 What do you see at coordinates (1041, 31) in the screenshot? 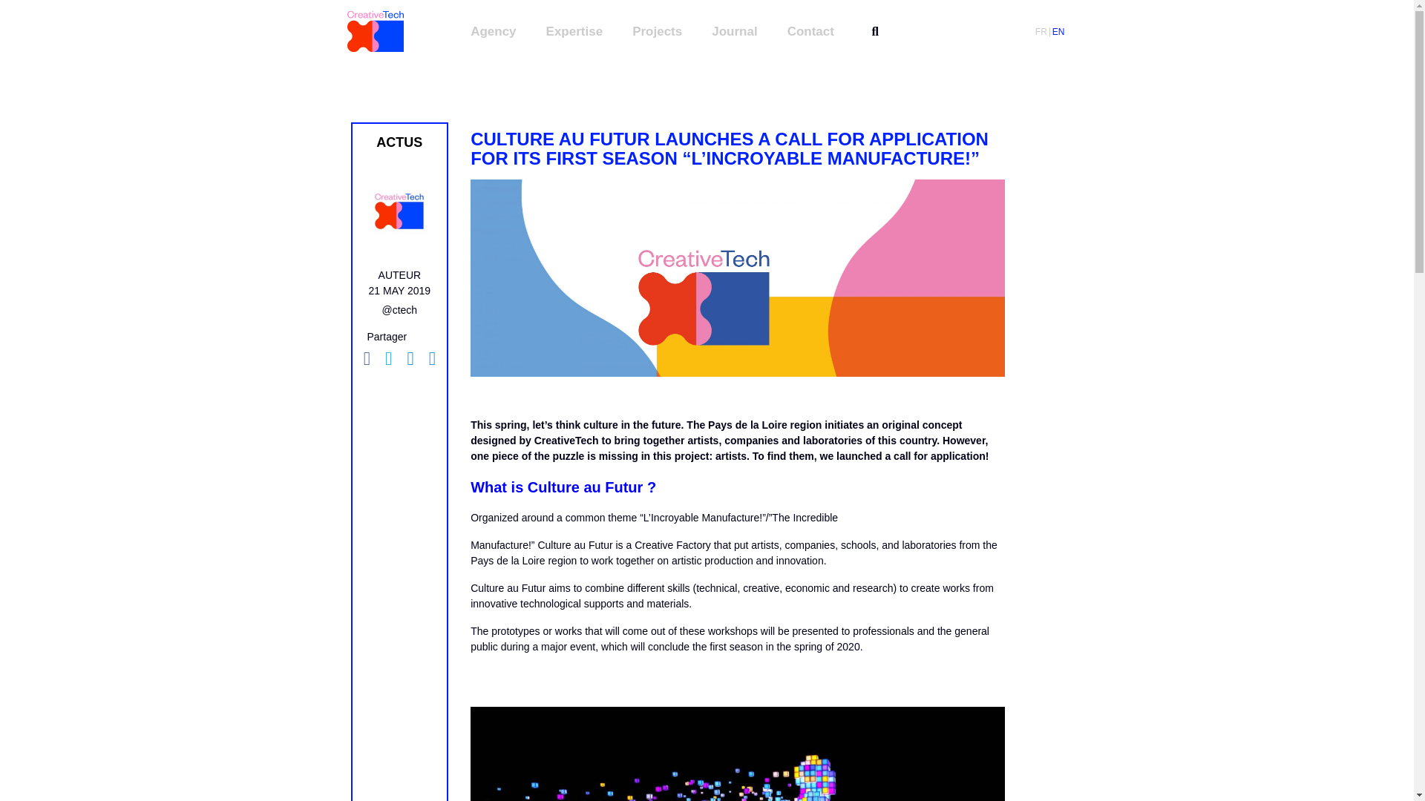
I see `FR` at bounding box center [1041, 31].